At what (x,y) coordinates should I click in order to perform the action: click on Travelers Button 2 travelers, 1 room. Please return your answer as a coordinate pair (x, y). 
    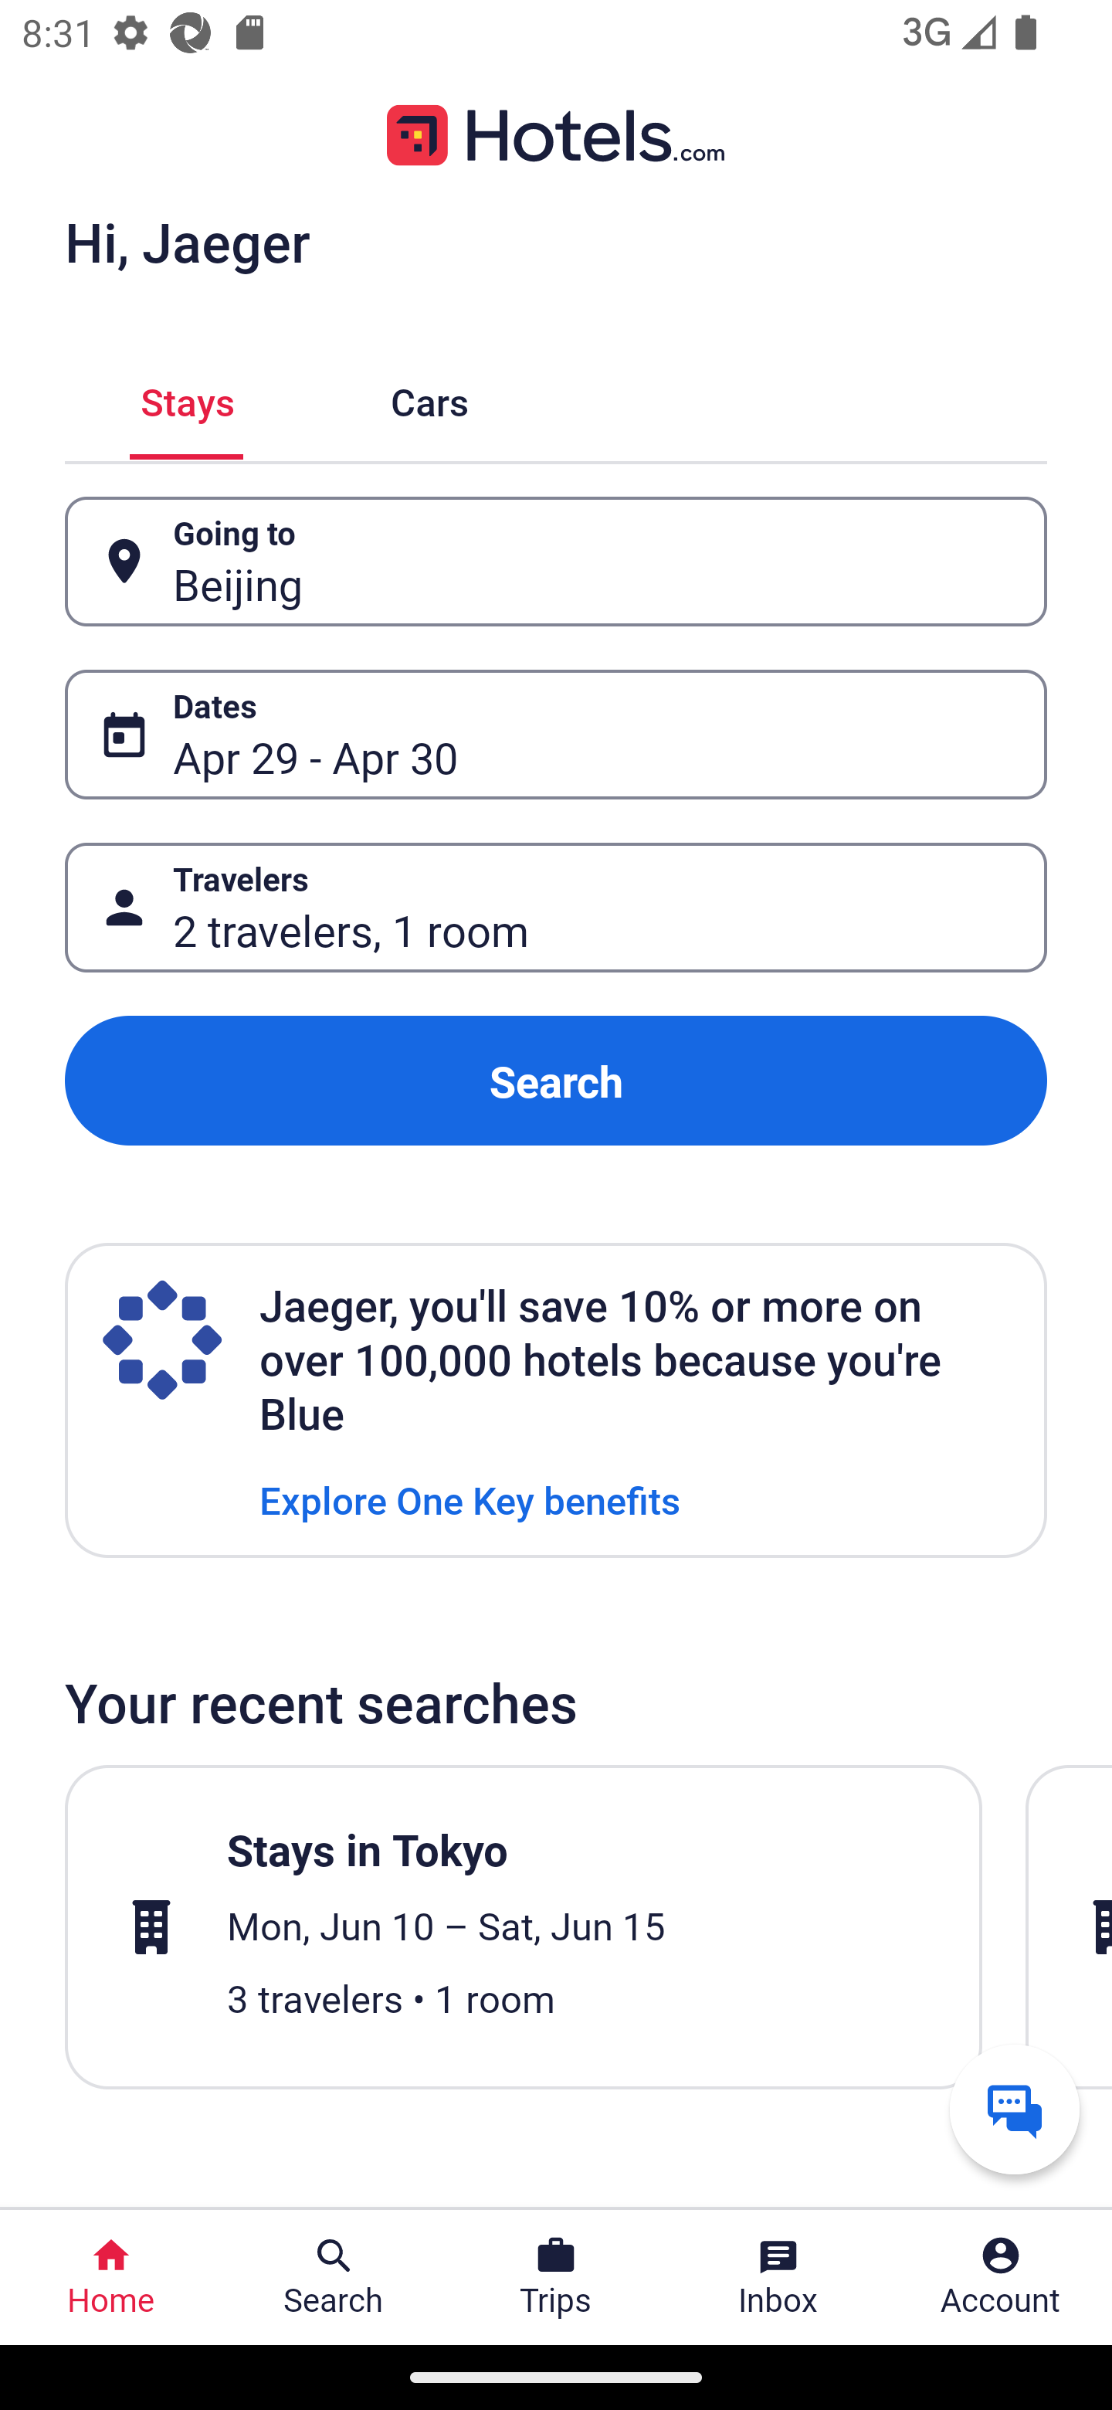
    Looking at the image, I should click on (556, 908).